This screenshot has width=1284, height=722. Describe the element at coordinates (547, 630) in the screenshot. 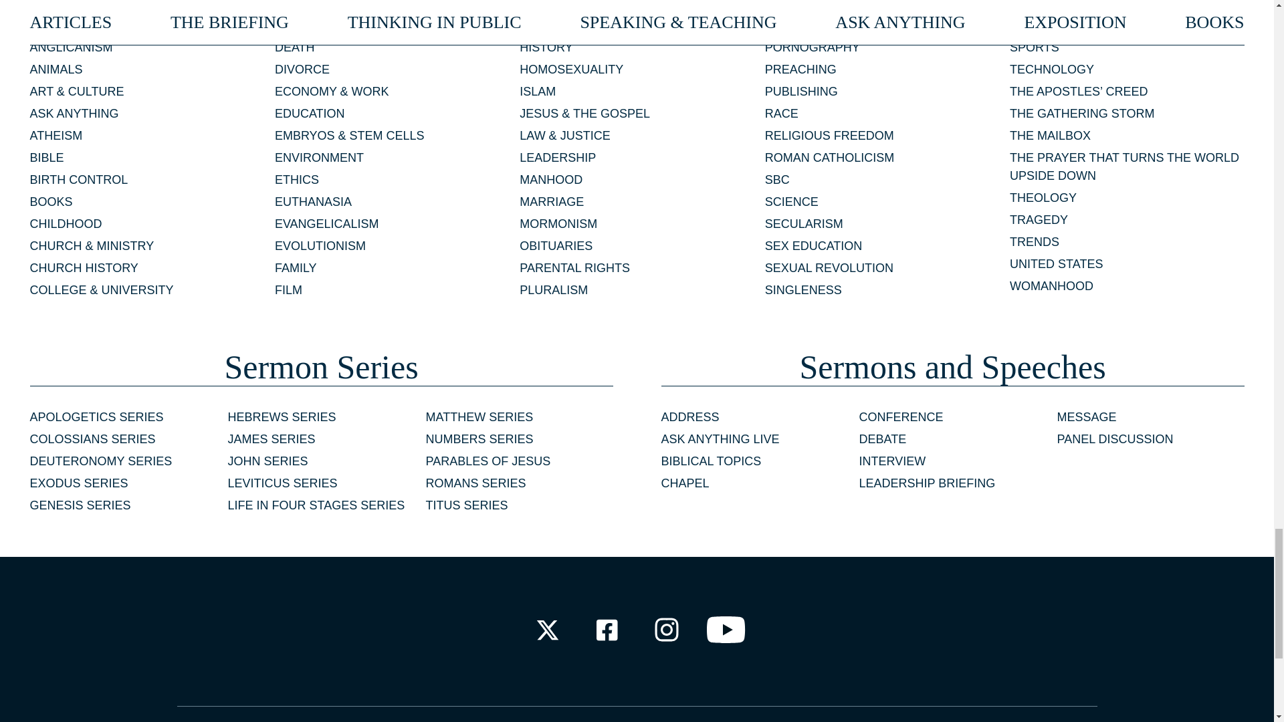

I see `Check out our X Profile` at that location.